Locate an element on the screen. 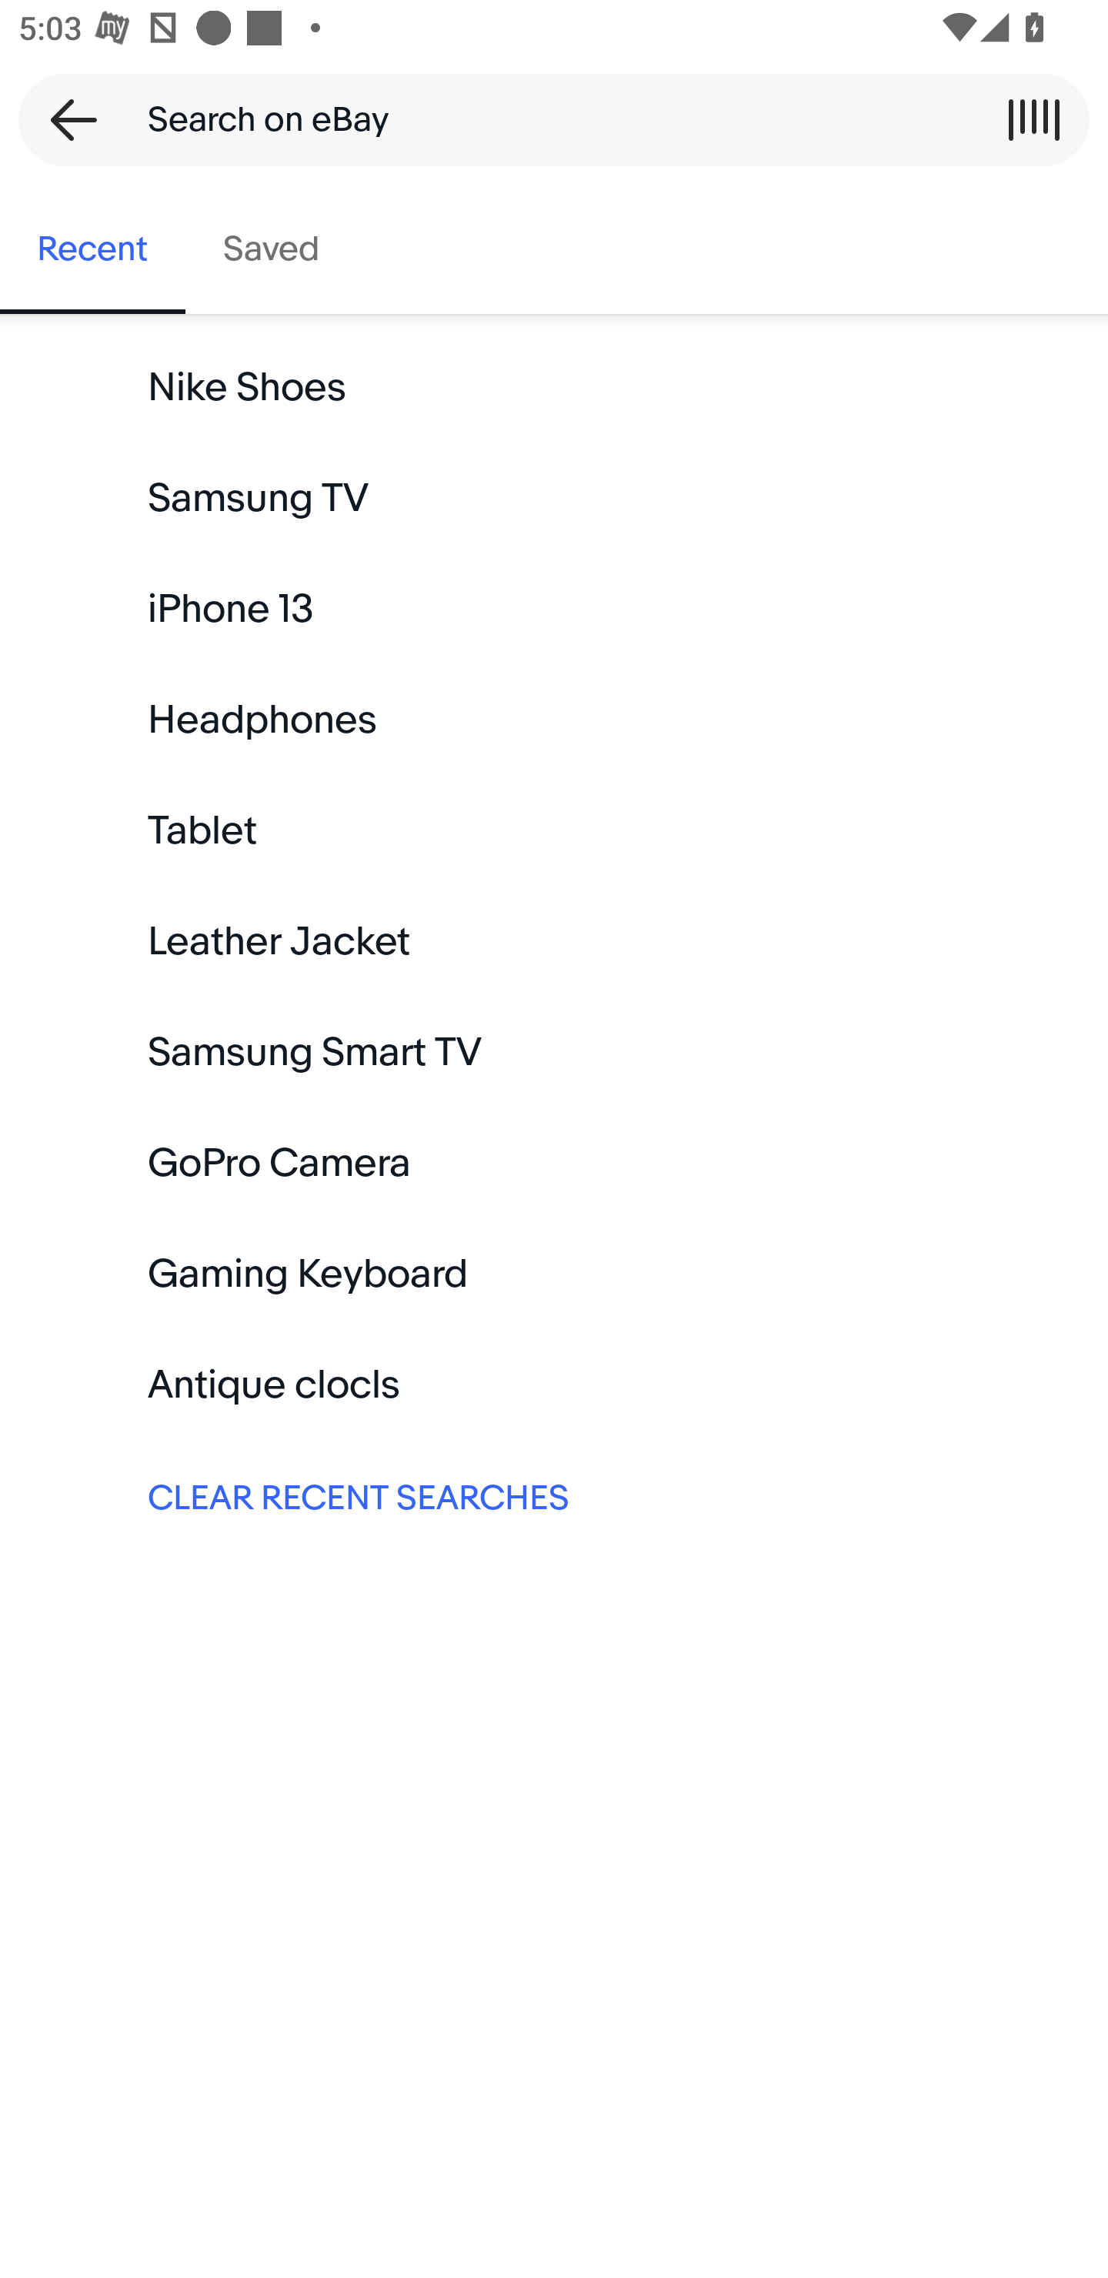 The image size is (1108, 2278). Nike Shoes Keyword search Nike Shoes: is located at coordinates (554, 388).